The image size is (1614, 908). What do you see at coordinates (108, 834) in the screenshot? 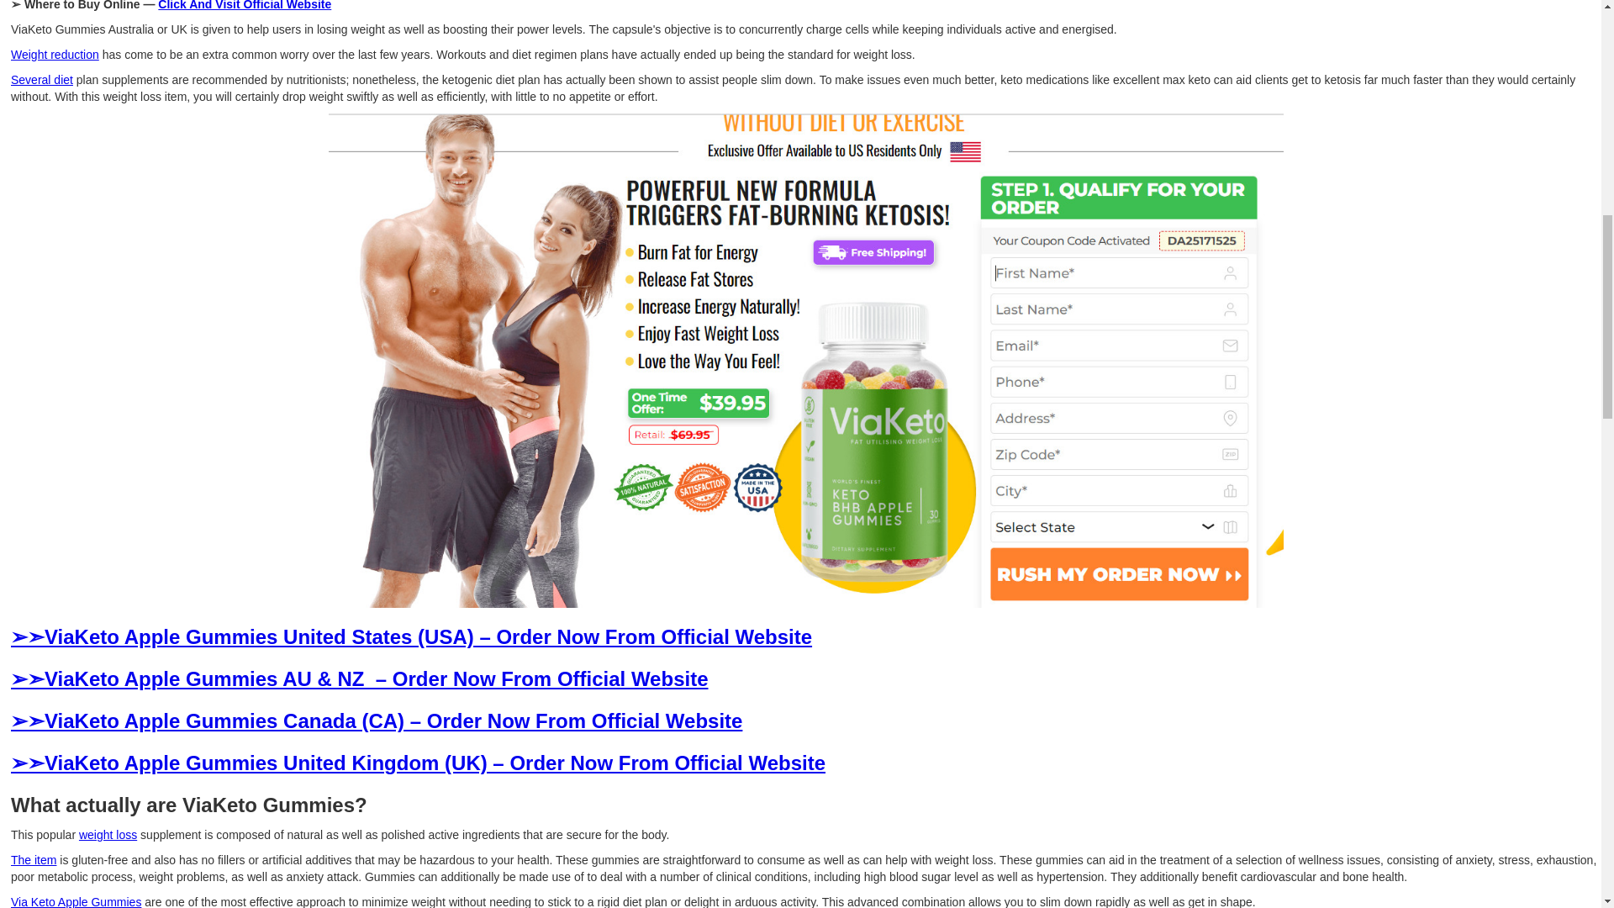
I see `weight loss` at bounding box center [108, 834].